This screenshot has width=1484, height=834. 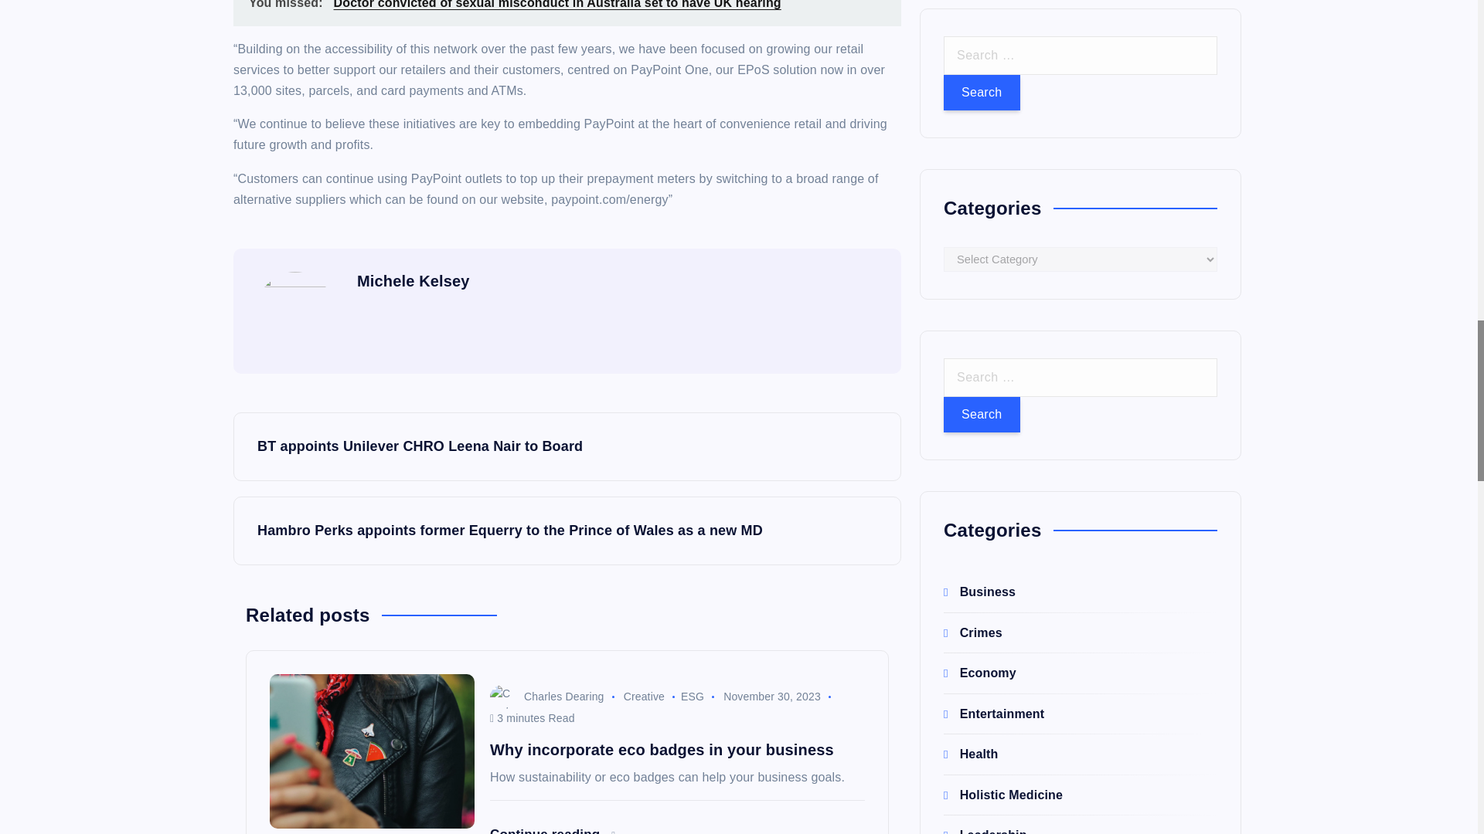 What do you see at coordinates (693, 697) in the screenshot?
I see `ESG` at bounding box center [693, 697].